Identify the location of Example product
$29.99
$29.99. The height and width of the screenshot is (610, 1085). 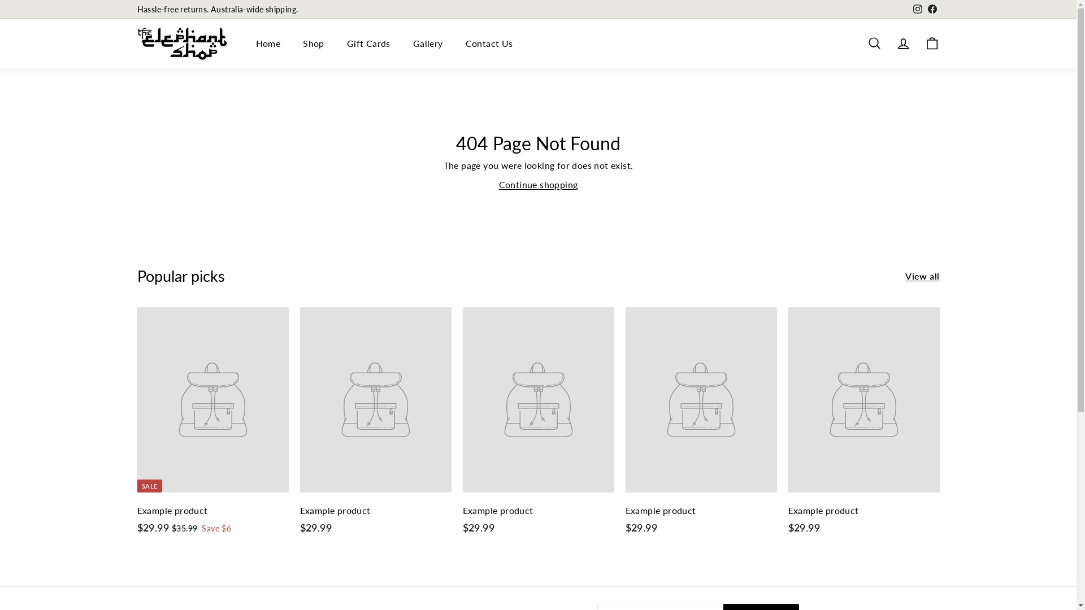
(538, 427).